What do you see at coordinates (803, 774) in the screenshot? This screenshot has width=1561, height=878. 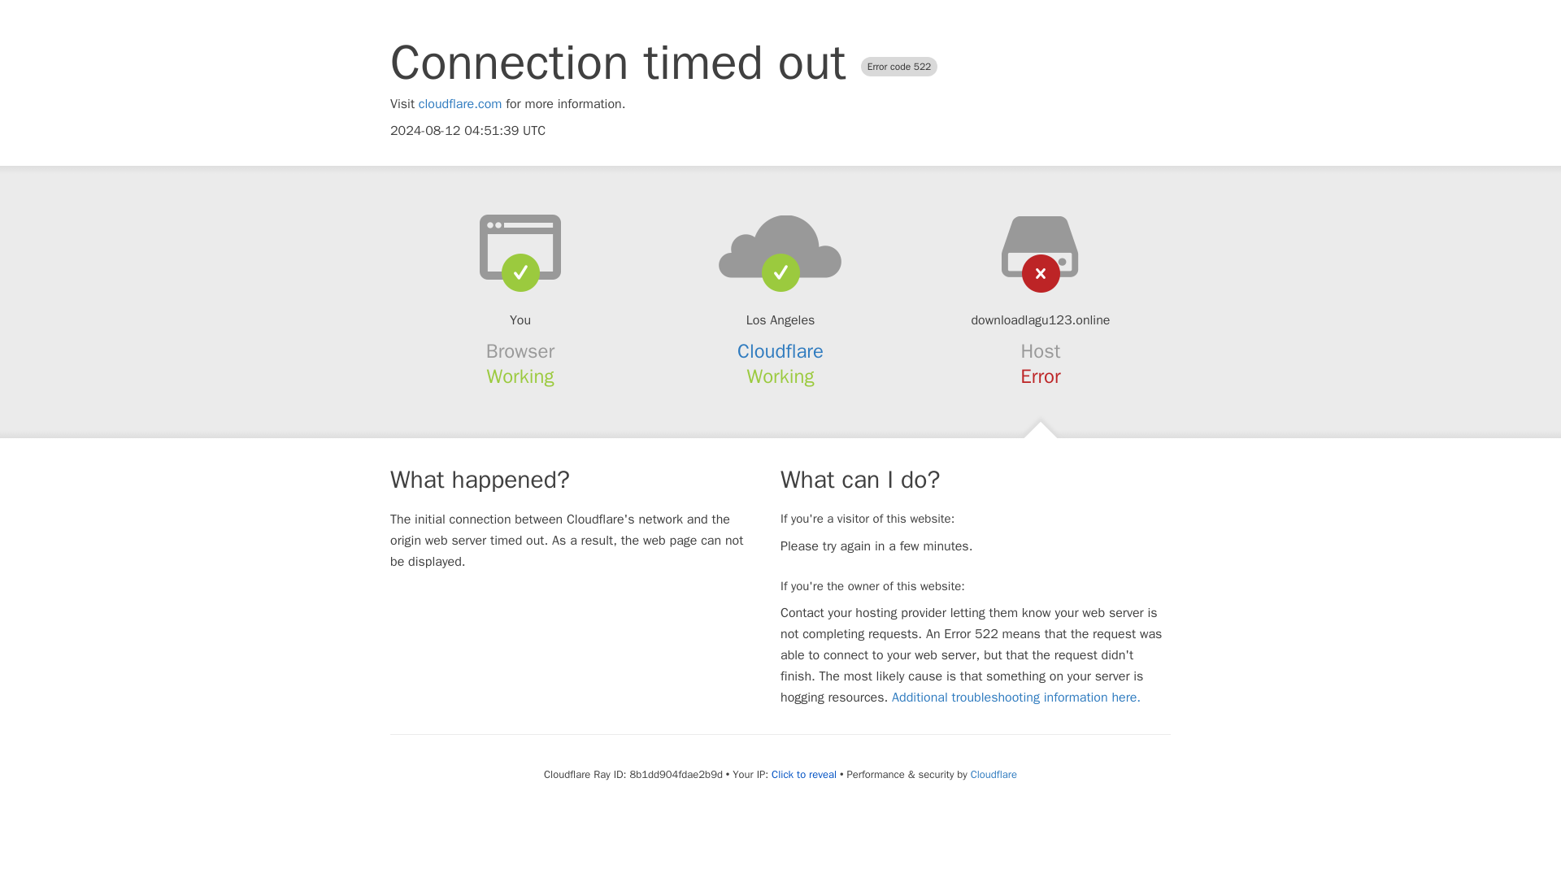 I see `Click to reveal` at bounding box center [803, 774].